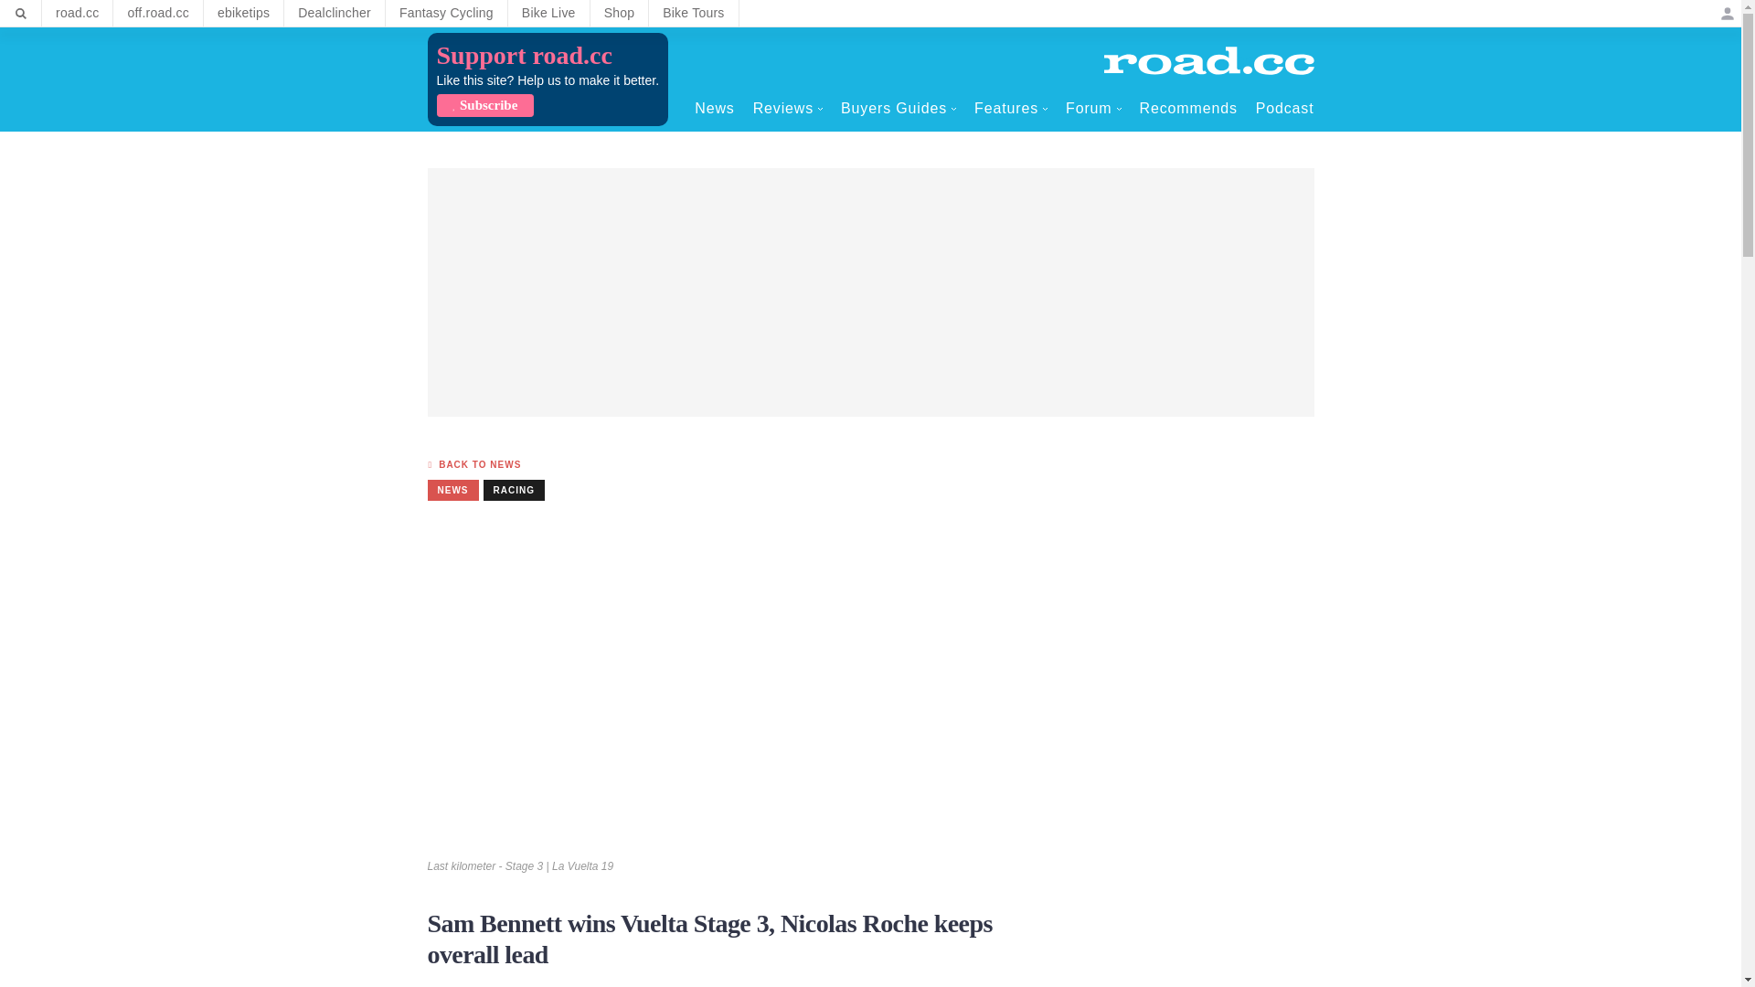 The height and width of the screenshot is (987, 1755). I want to click on Shop, so click(620, 13).